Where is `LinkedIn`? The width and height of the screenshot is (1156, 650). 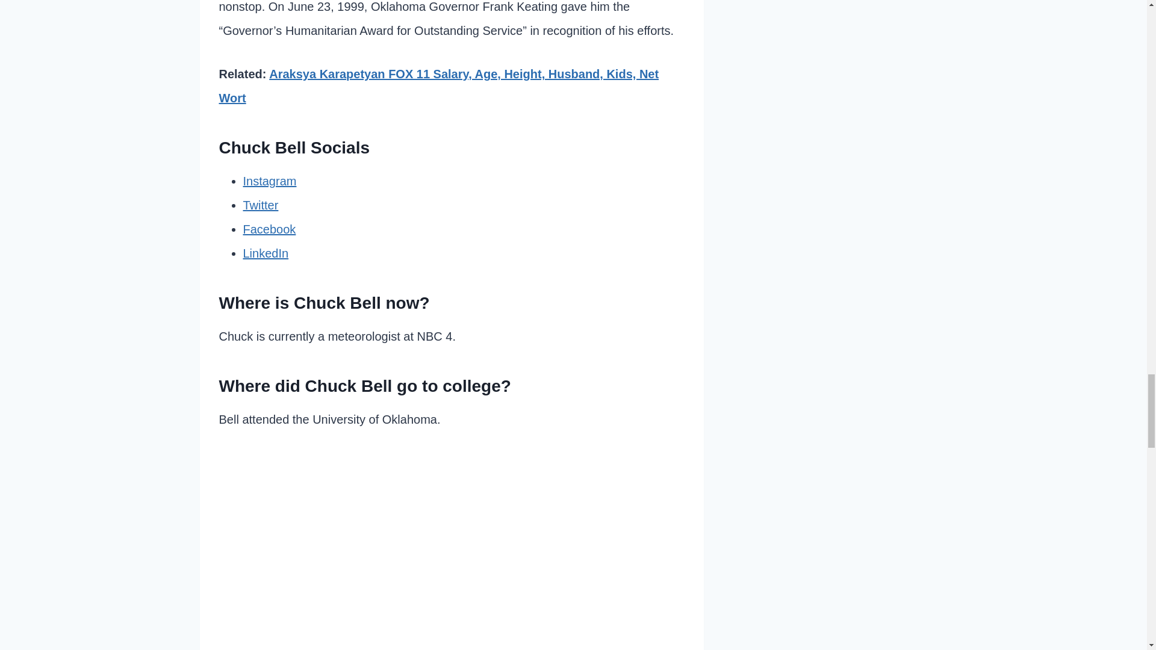
LinkedIn is located at coordinates (266, 253).